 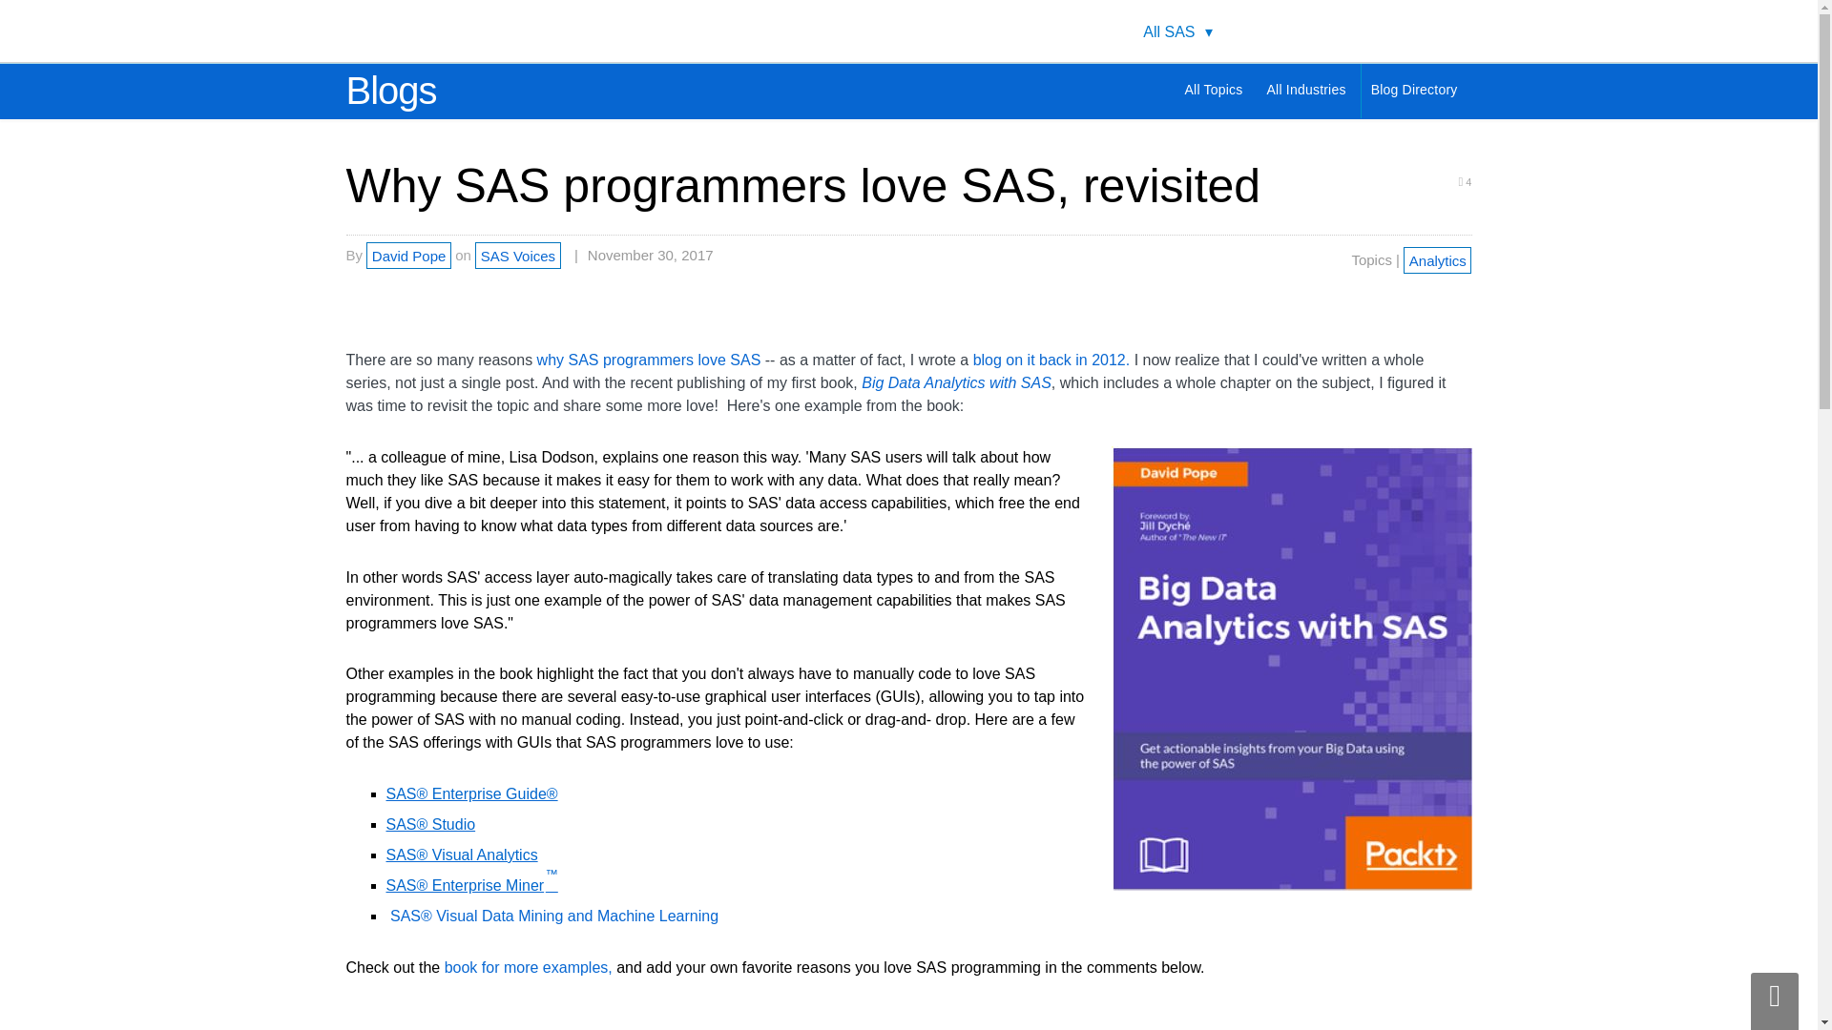 What do you see at coordinates (1350, 31) in the screenshot?
I see `Worldwide Sites` at bounding box center [1350, 31].